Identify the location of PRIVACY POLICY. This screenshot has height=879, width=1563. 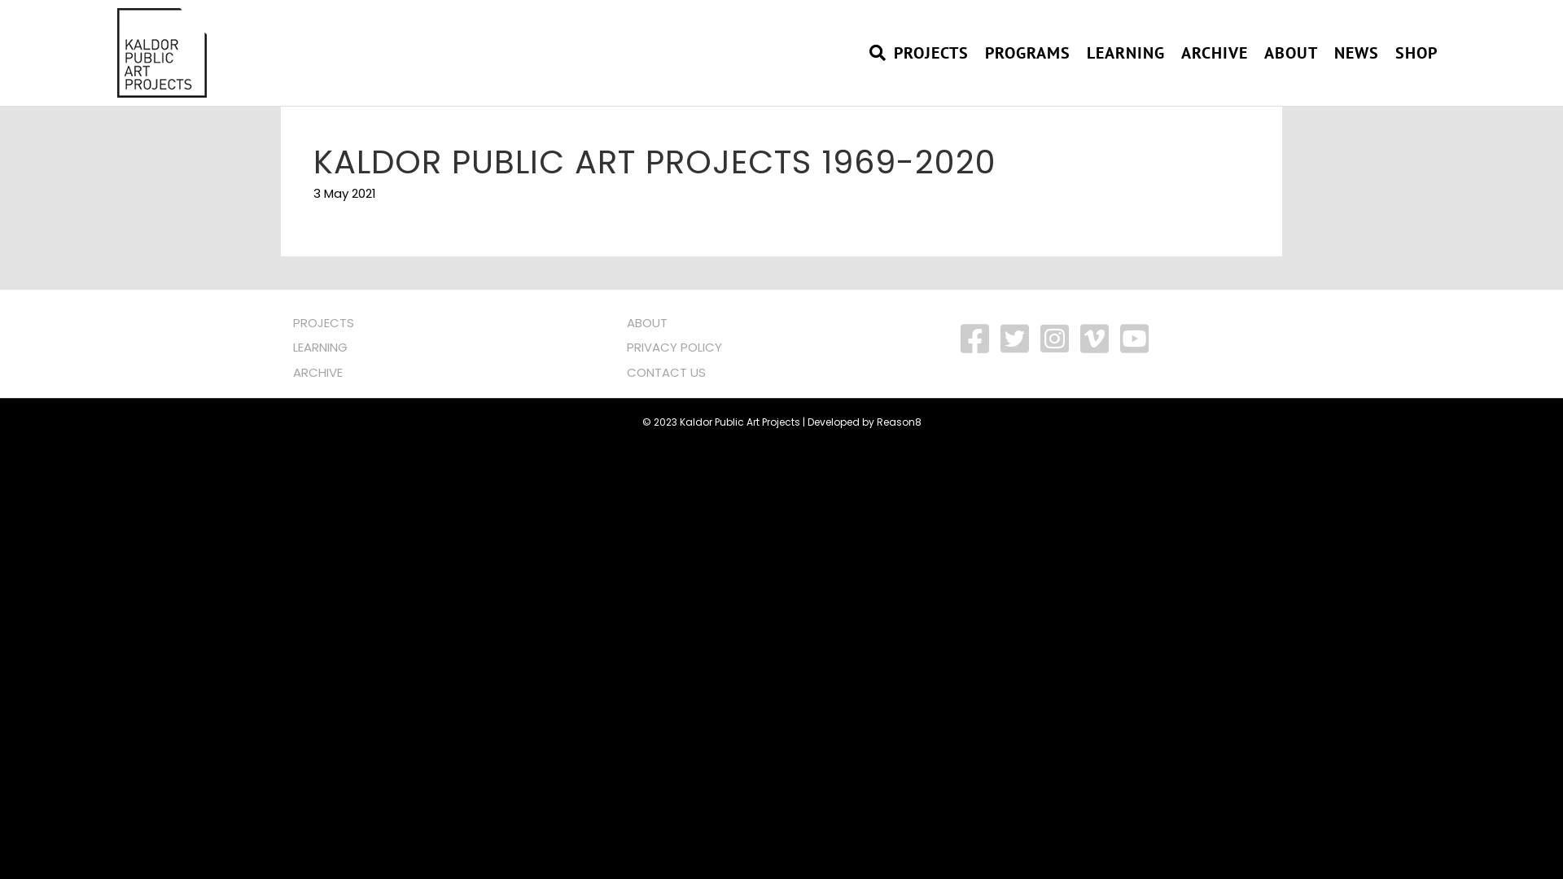
(674, 347).